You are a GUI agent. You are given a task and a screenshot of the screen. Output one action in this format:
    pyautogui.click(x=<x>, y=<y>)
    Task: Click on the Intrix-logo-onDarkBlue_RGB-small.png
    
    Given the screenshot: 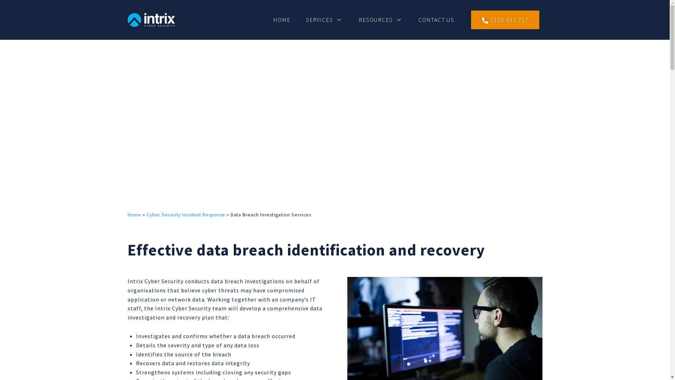 What is the action you would take?
    pyautogui.click(x=151, y=20)
    